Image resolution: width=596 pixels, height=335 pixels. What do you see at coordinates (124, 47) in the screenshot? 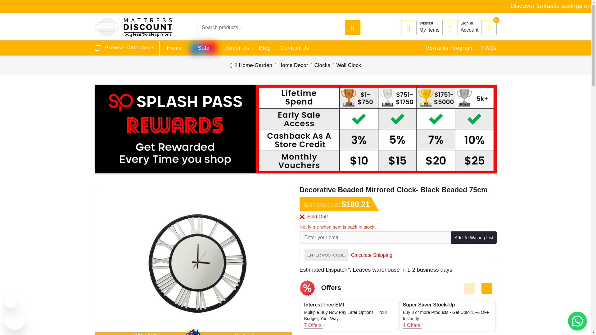
I see `Browse Categories` at bounding box center [124, 47].